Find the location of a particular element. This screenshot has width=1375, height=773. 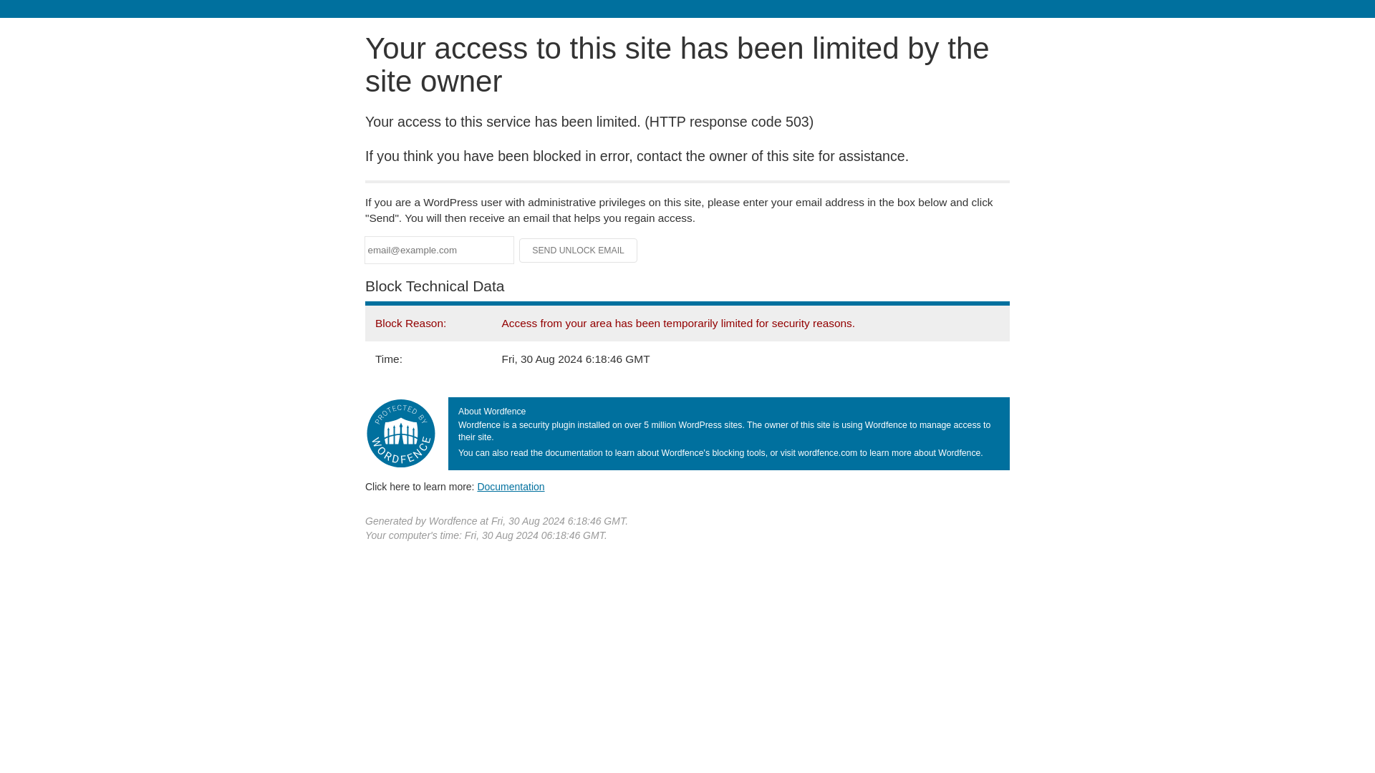

Send Unlock Email is located at coordinates (579, 251).